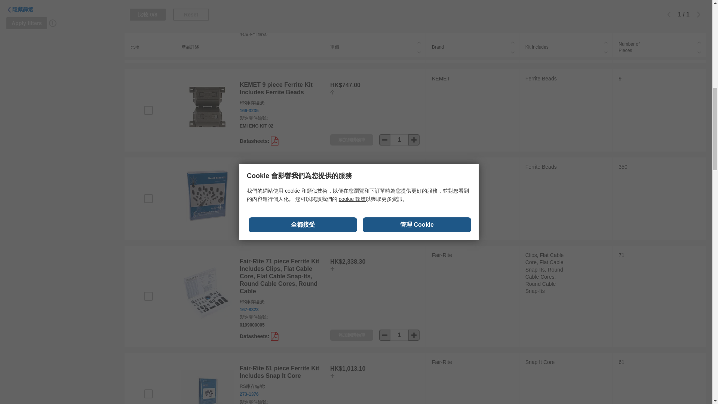 This screenshot has width=718, height=404. Describe the element at coordinates (148, 394) in the screenshot. I see `on` at that location.